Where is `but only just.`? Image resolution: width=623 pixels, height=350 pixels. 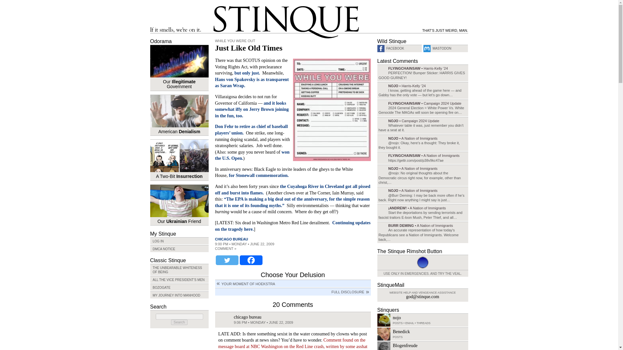 but only just. is located at coordinates (247, 73).